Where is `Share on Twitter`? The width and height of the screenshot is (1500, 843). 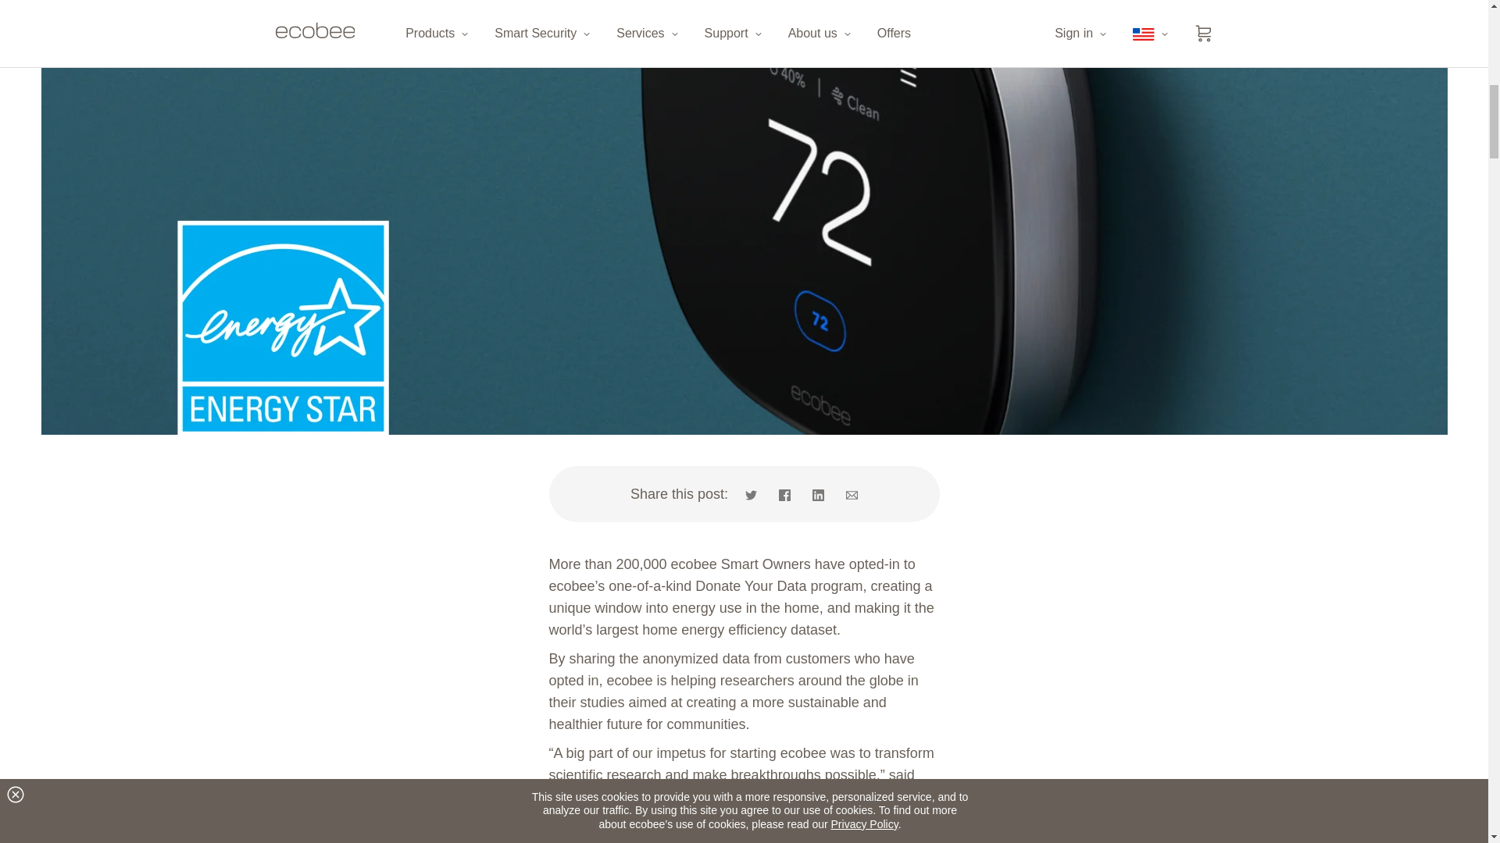
Share on Twitter is located at coordinates (756, 493).